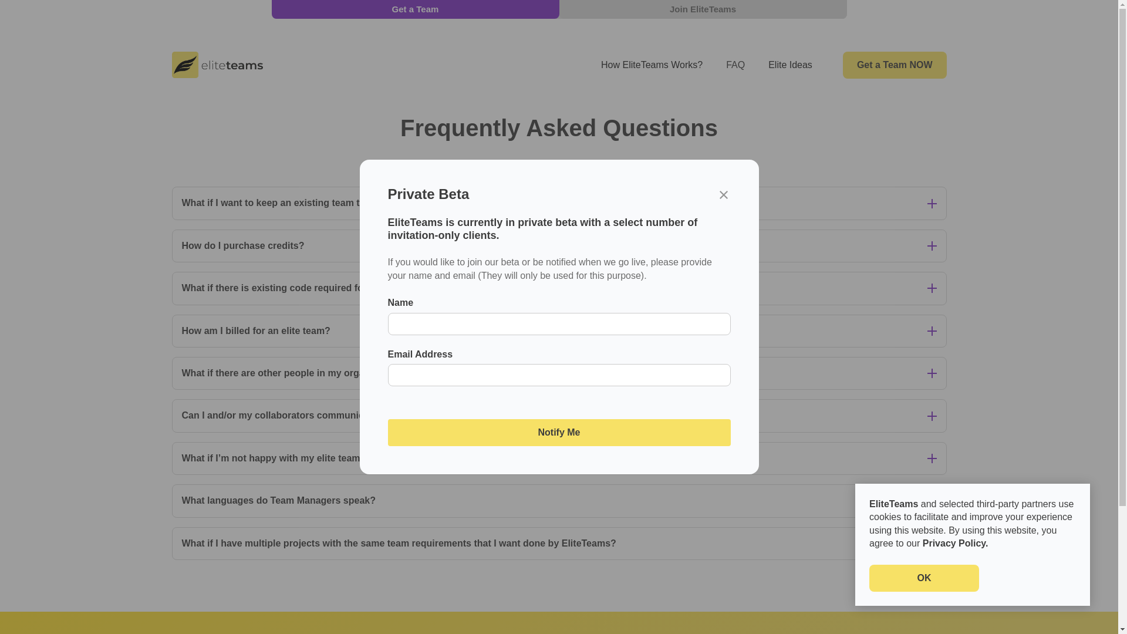 The height and width of the screenshot is (634, 1127). What do you see at coordinates (735, 65) in the screenshot?
I see `FAQ` at bounding box center [735, 65].